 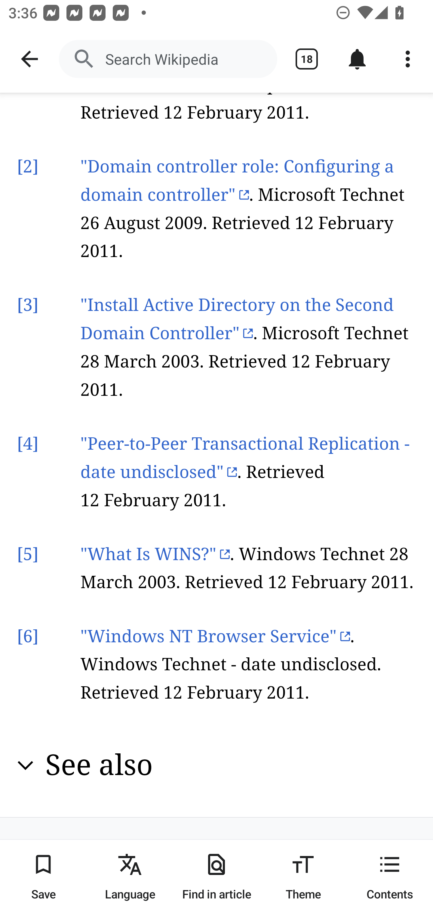 I want to click on Find in article, so click(x=216, y=877).